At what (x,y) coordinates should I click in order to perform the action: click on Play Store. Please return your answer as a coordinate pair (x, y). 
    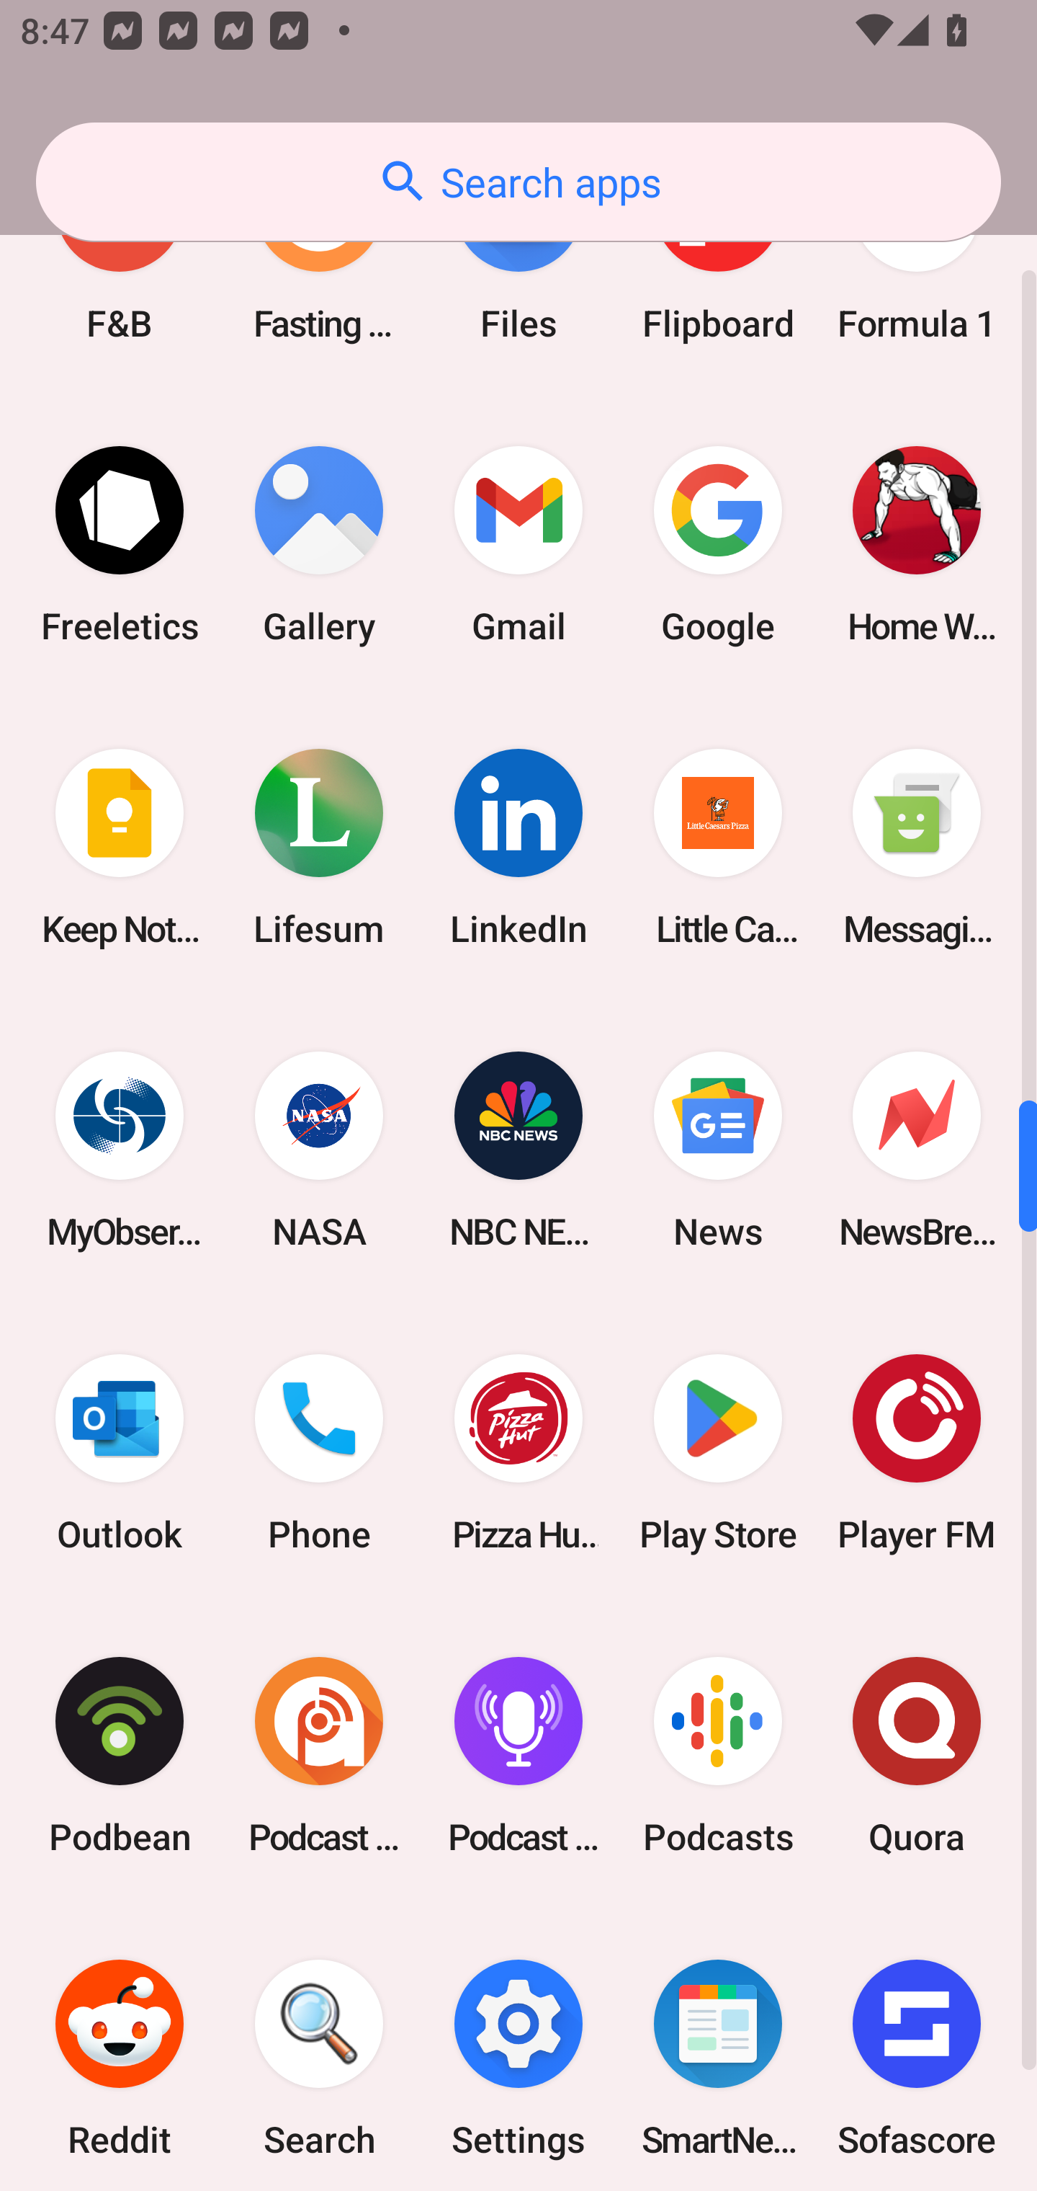
    Looking at the image, I should click on (717, 1452).